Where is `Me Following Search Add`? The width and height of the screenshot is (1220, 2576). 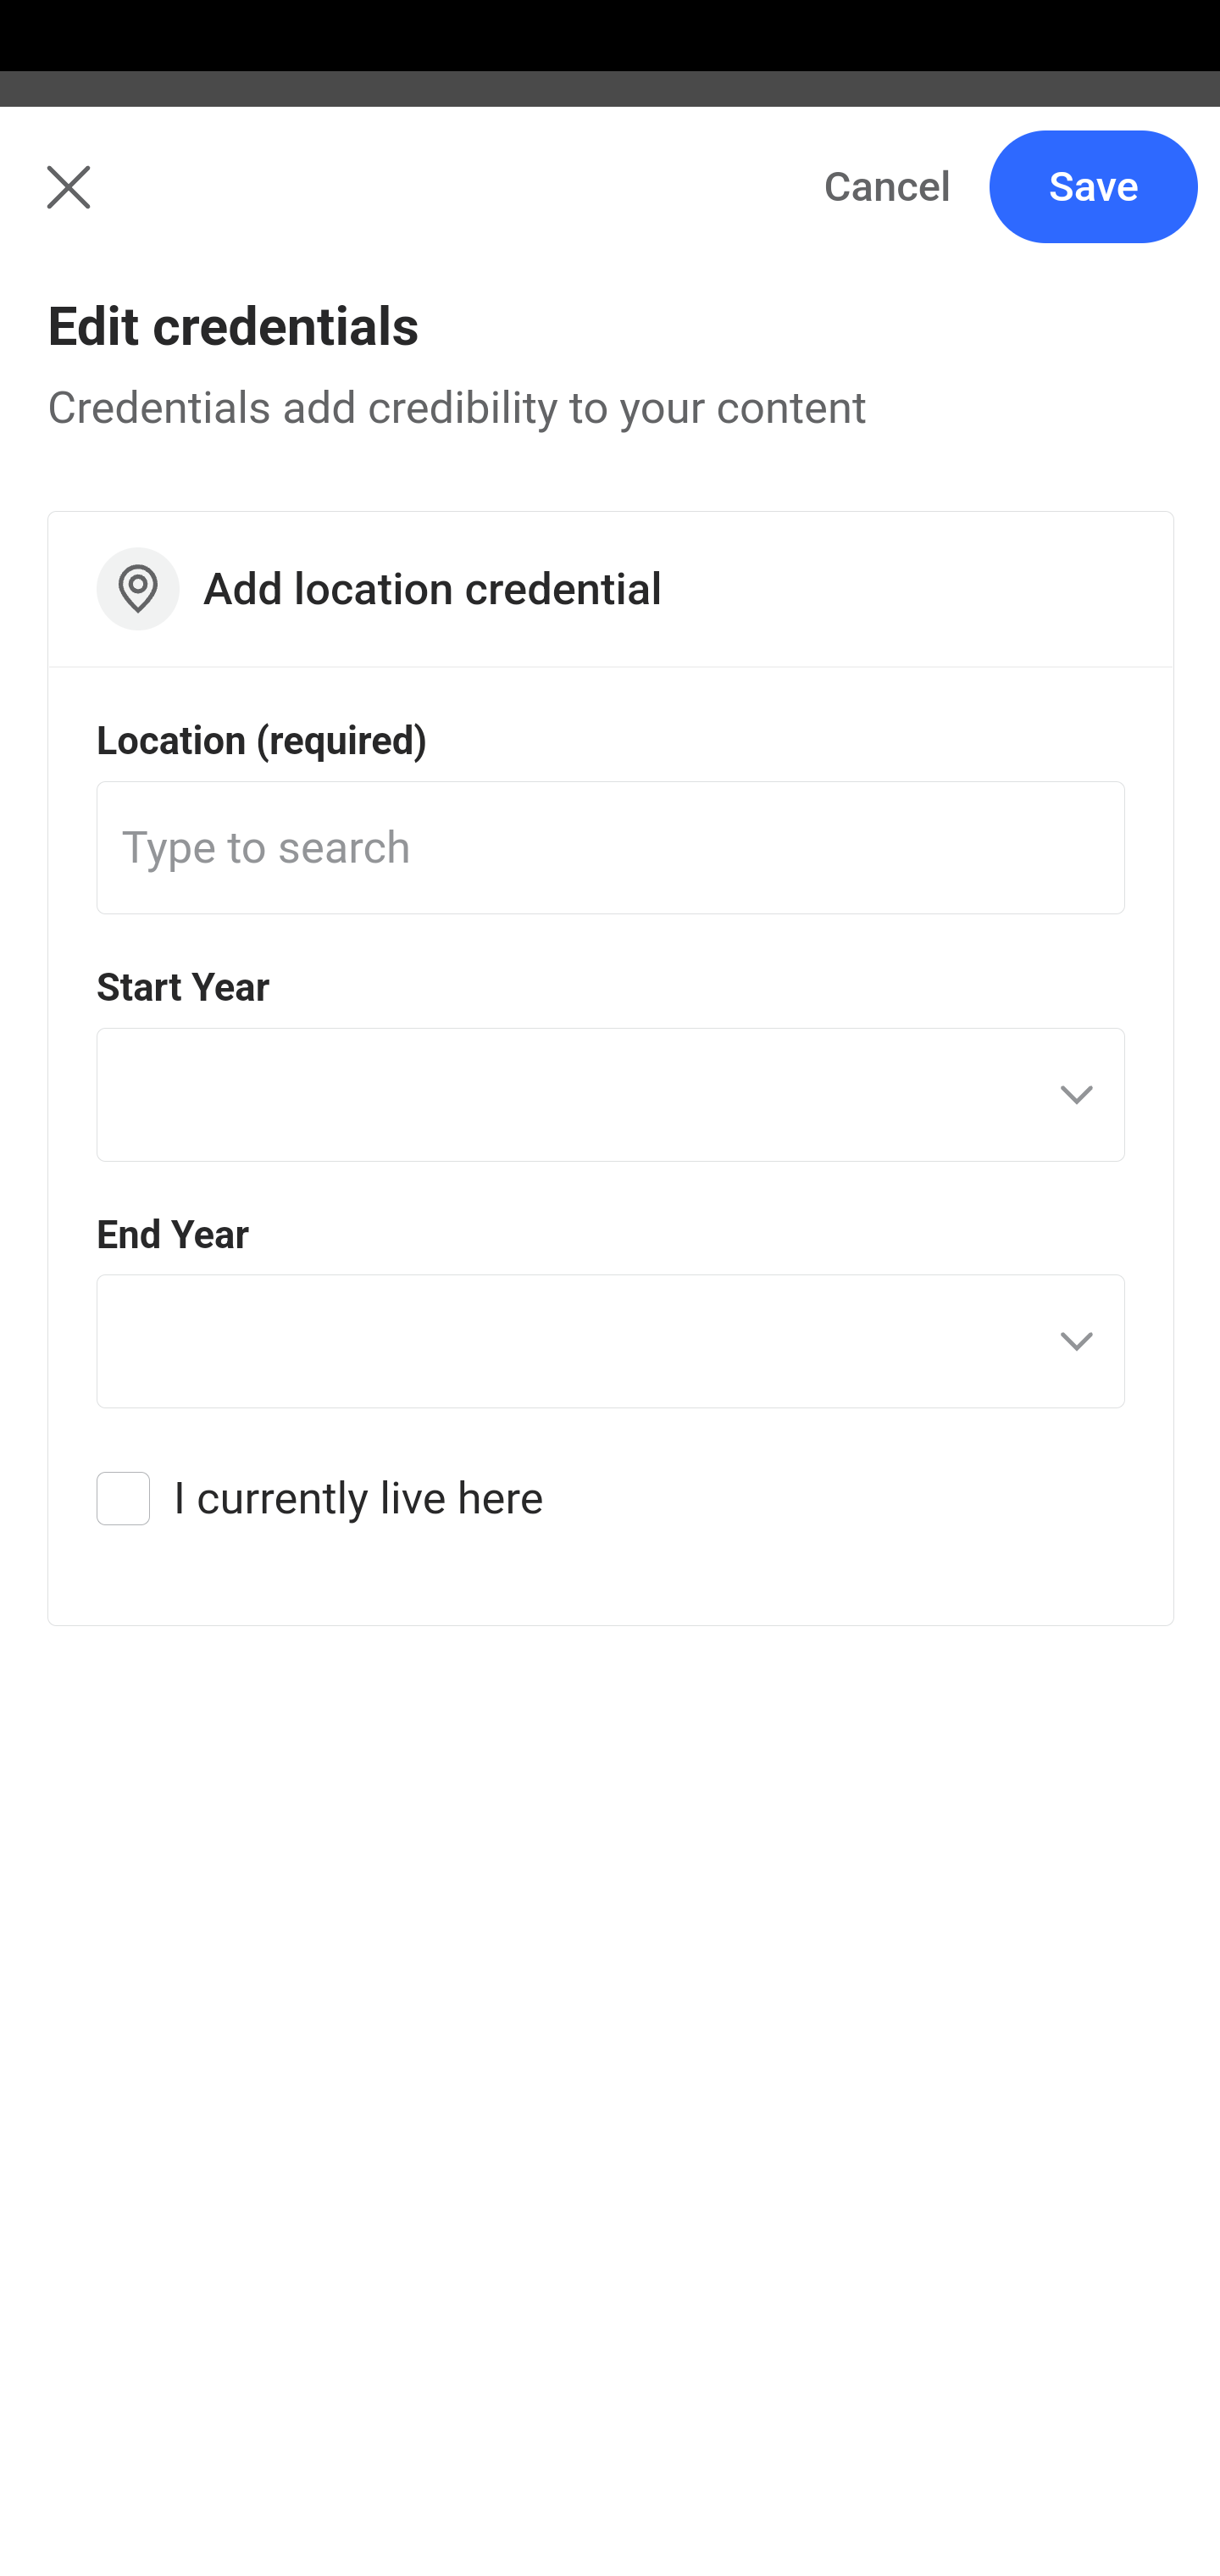
Me Following Search Add is located at coordinates (610, 206).